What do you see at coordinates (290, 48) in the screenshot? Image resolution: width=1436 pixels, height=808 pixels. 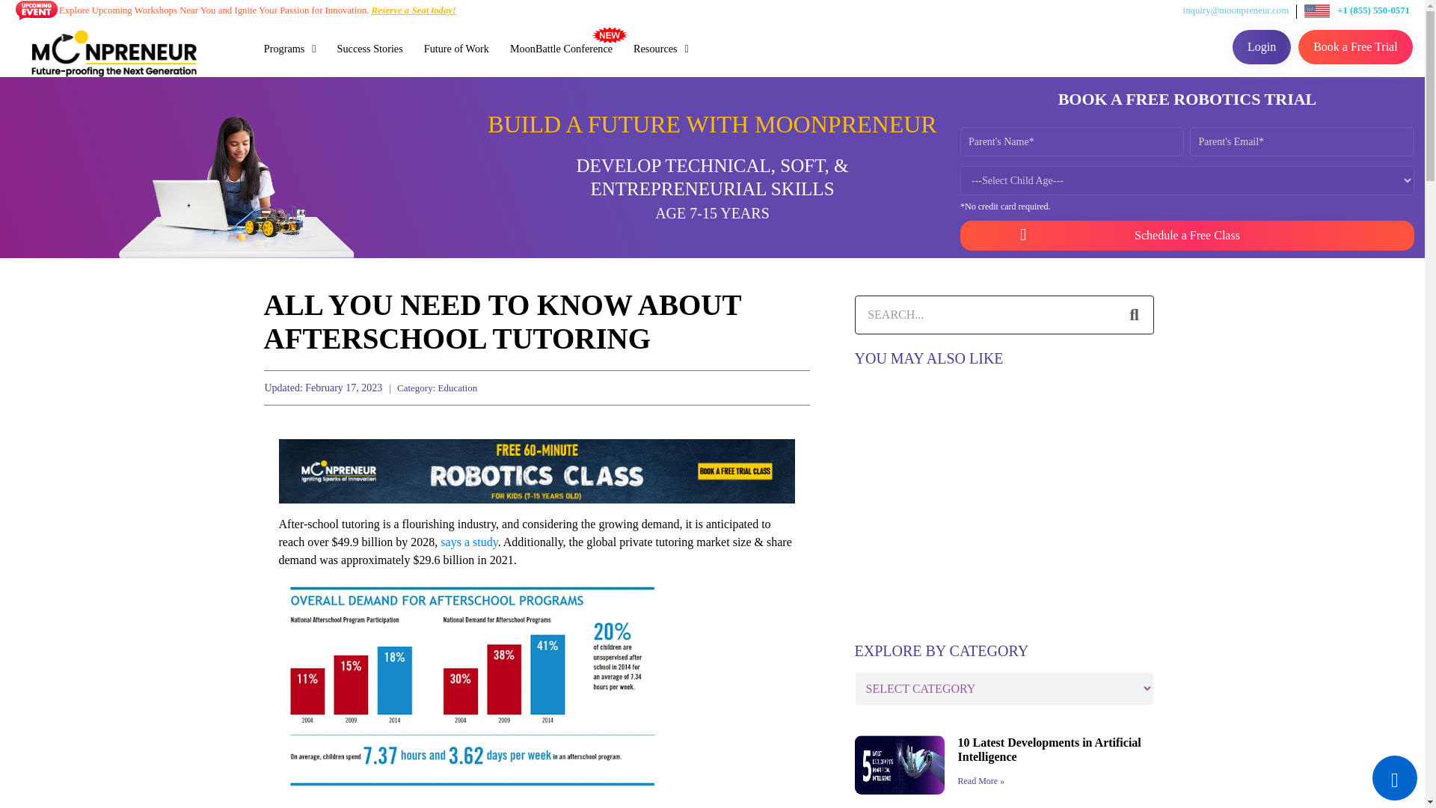 I see `Programs` at bounding box center [290, 48].